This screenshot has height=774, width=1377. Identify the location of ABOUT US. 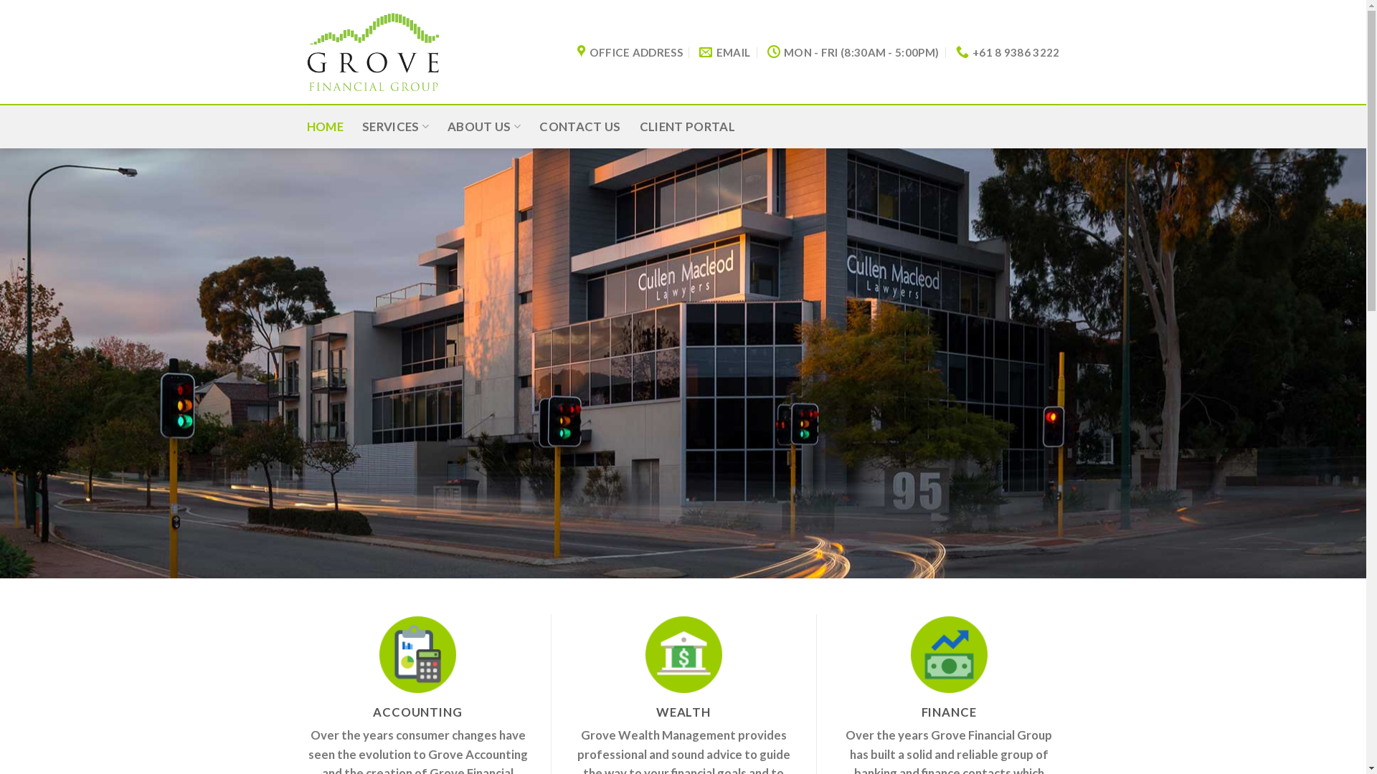
(484, 127).